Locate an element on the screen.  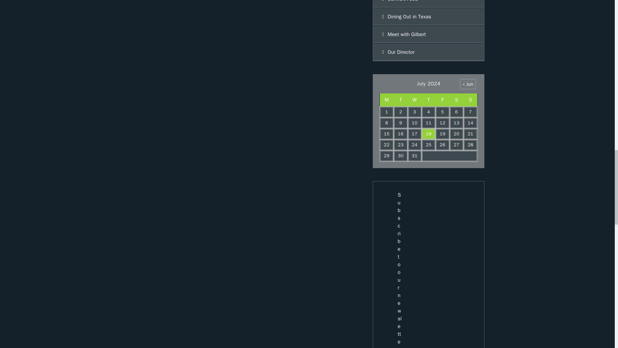
Monday is located at coordinates (387, 100).